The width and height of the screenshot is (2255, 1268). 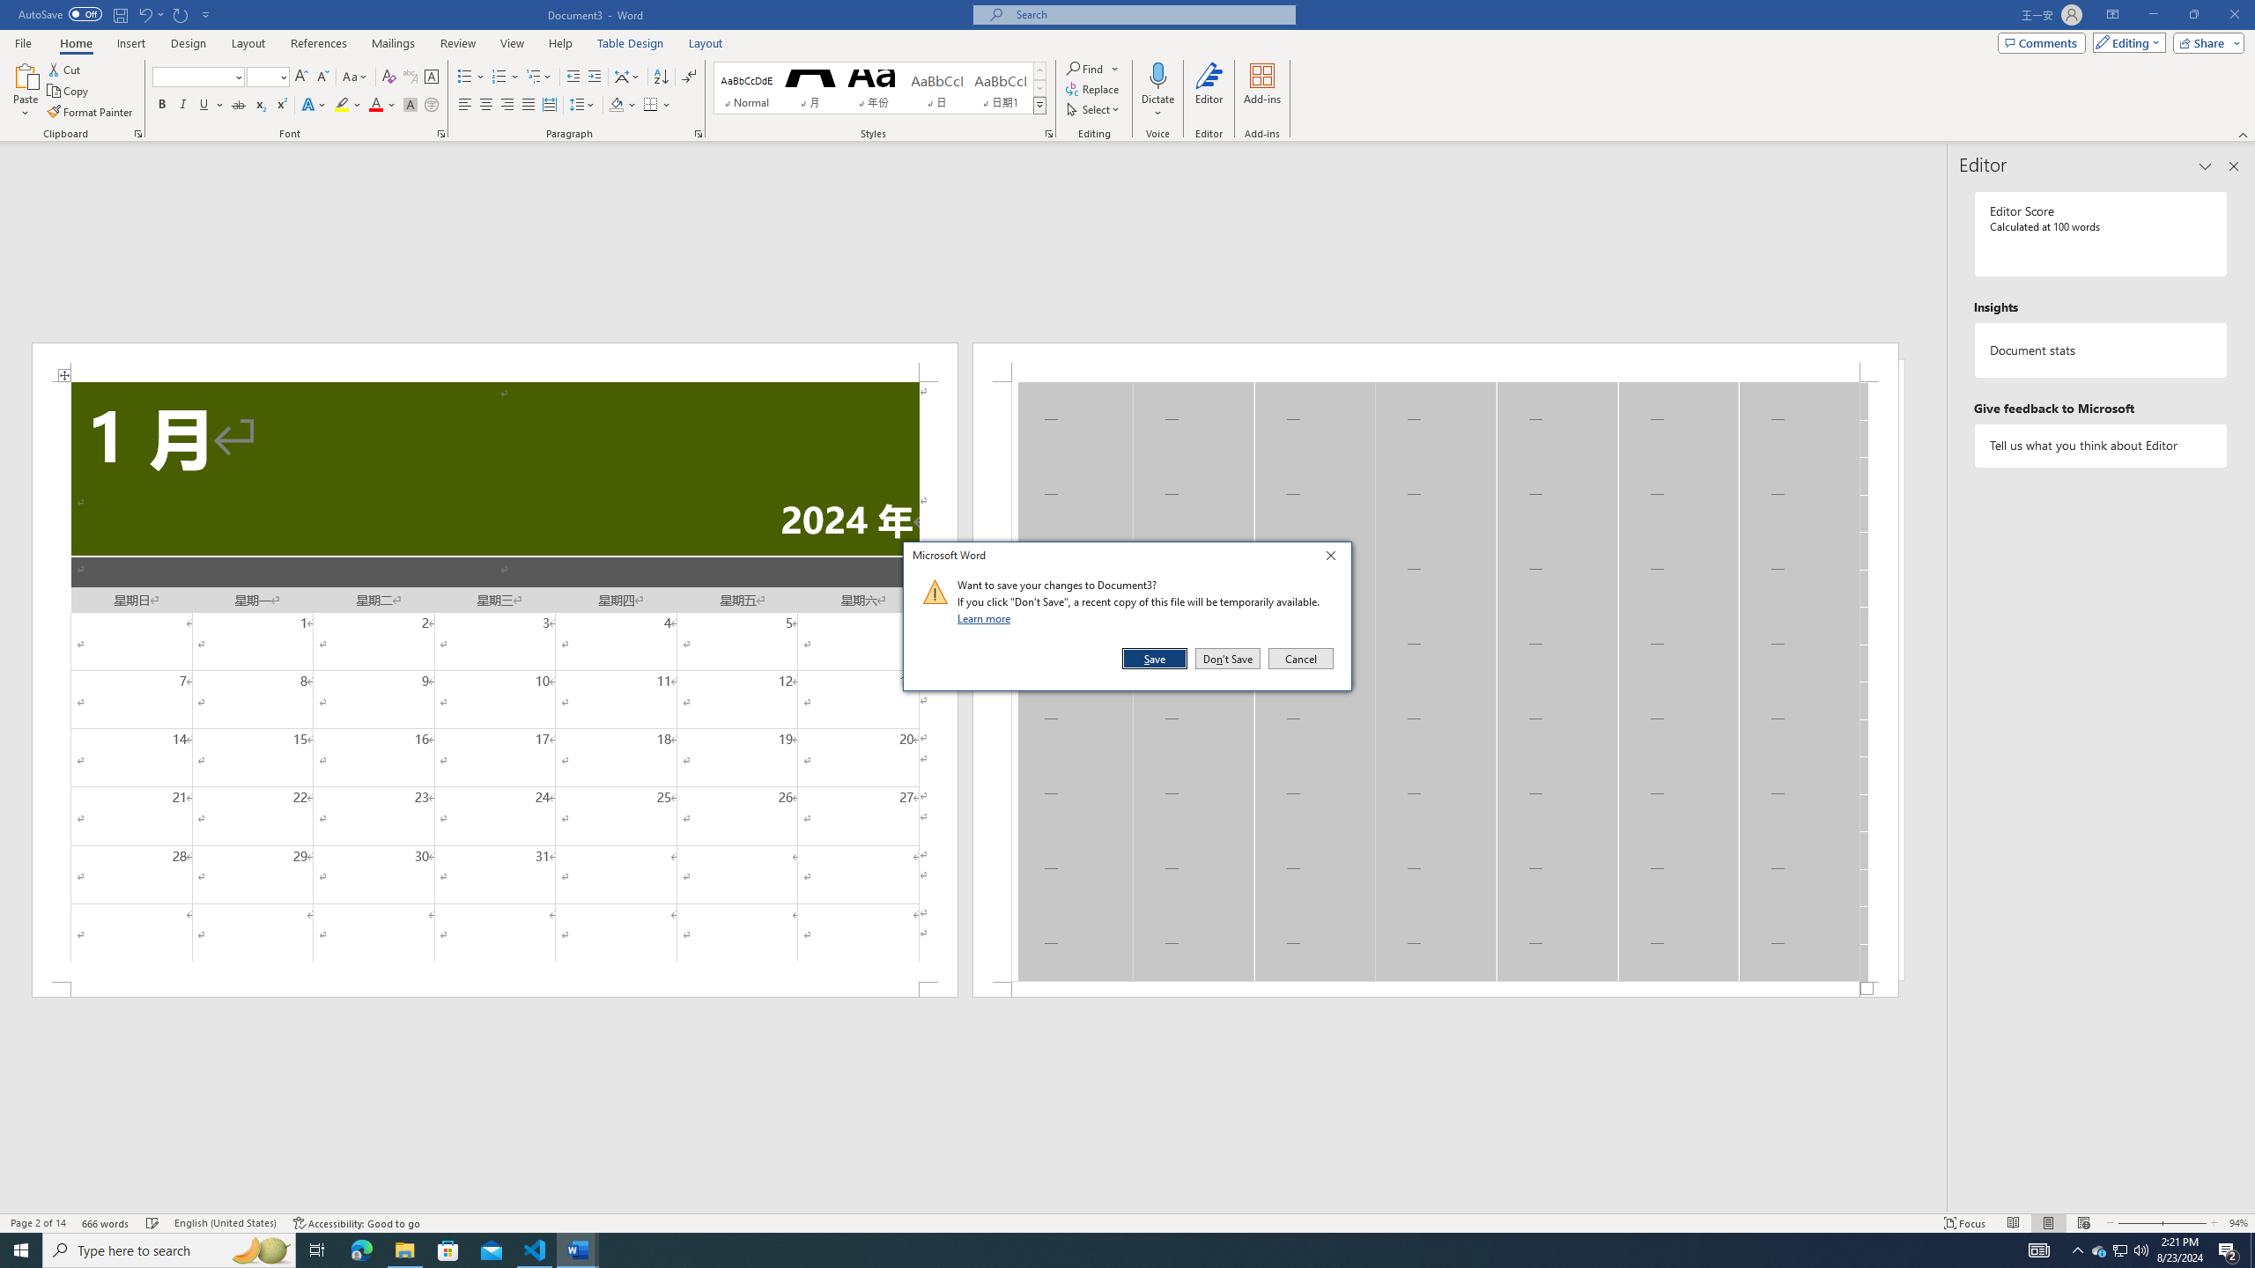 I want to click on Character Border, so click(x=432, y=77).